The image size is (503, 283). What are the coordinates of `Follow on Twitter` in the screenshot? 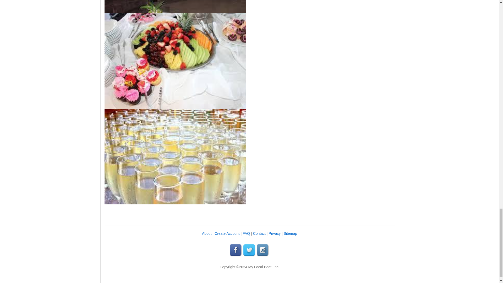 It's located at (249, 250).